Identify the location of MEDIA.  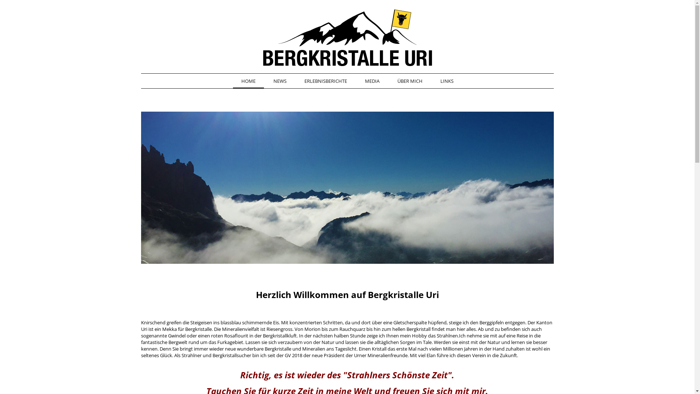
(372, 81).